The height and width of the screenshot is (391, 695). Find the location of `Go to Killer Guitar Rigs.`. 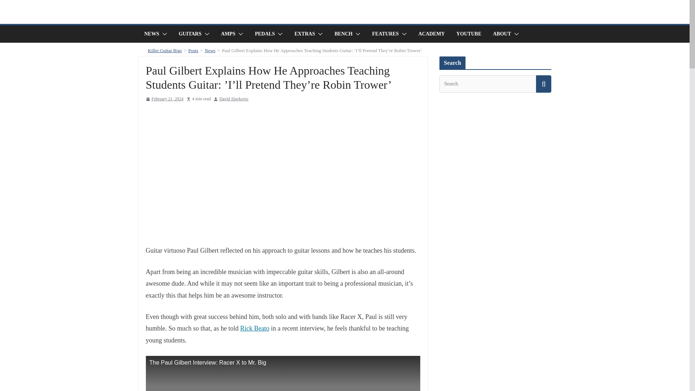

Go to Killer Guitar Rigs. is located at coordinates (164, 50).